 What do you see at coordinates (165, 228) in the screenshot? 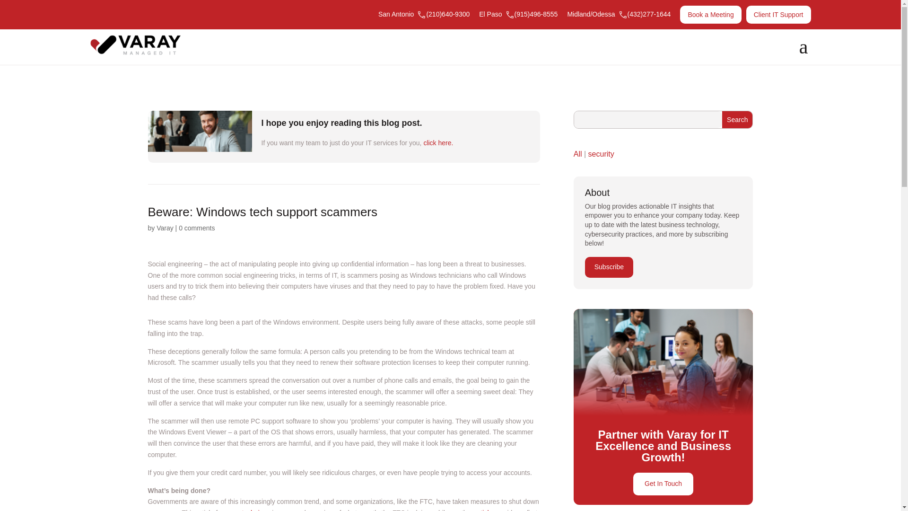
I see `Varay` at bounding box center [165, 228].